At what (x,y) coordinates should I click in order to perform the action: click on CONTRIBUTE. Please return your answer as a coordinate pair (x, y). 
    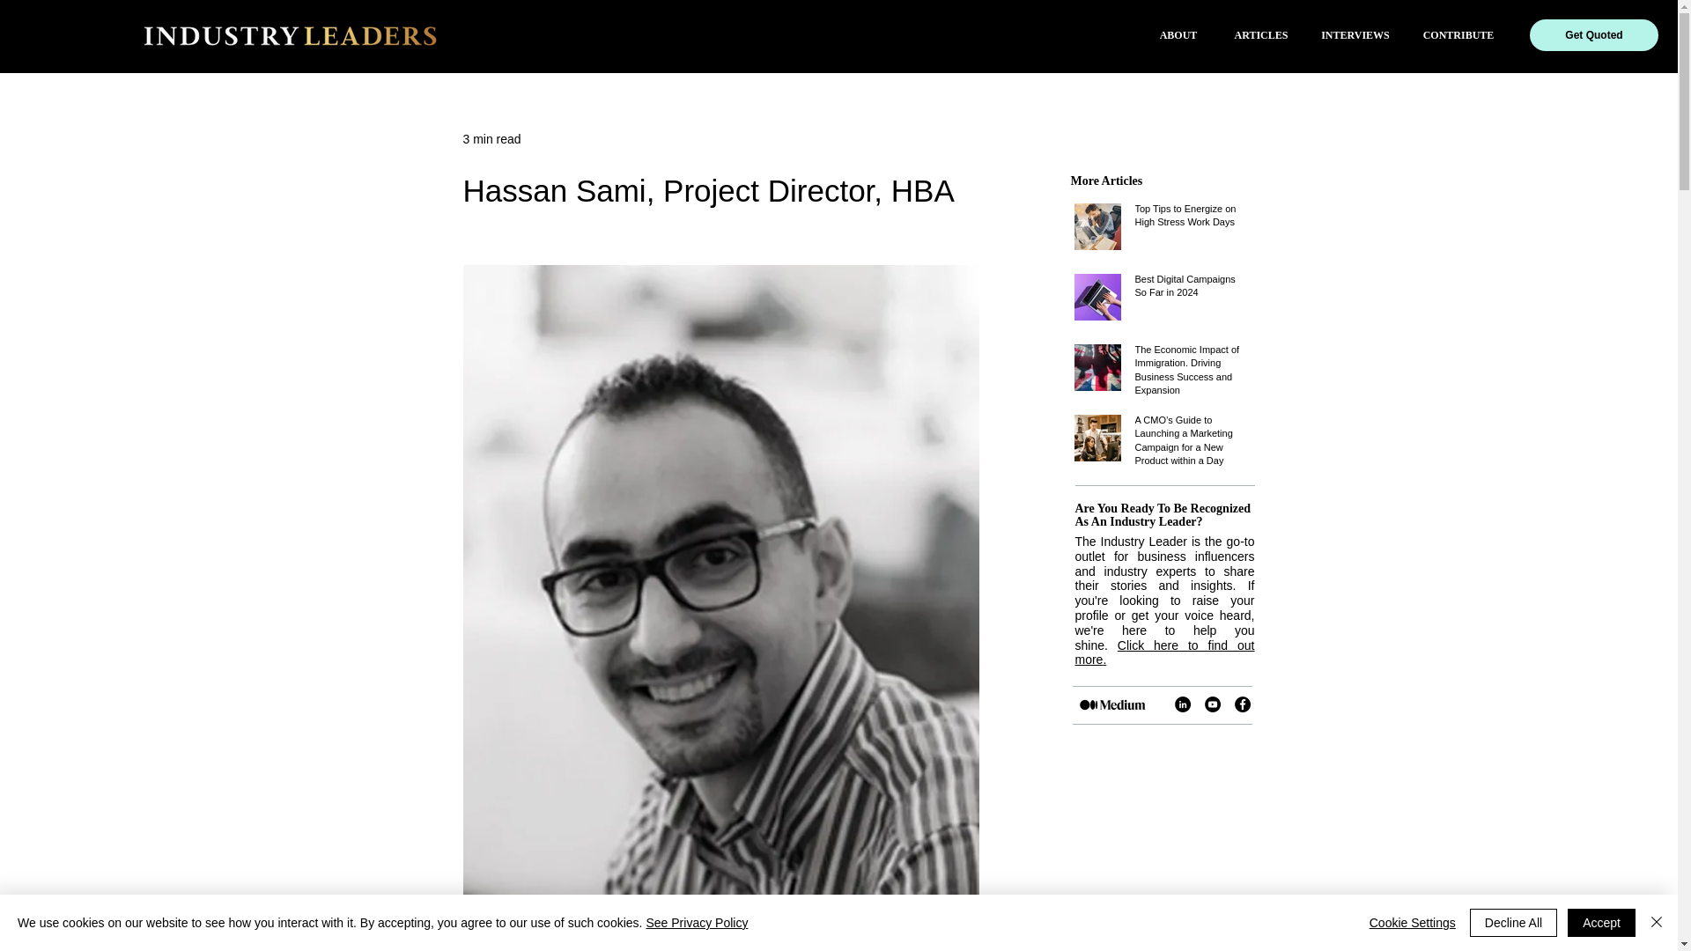
    Looking at the image, I should click on (1458, 35).